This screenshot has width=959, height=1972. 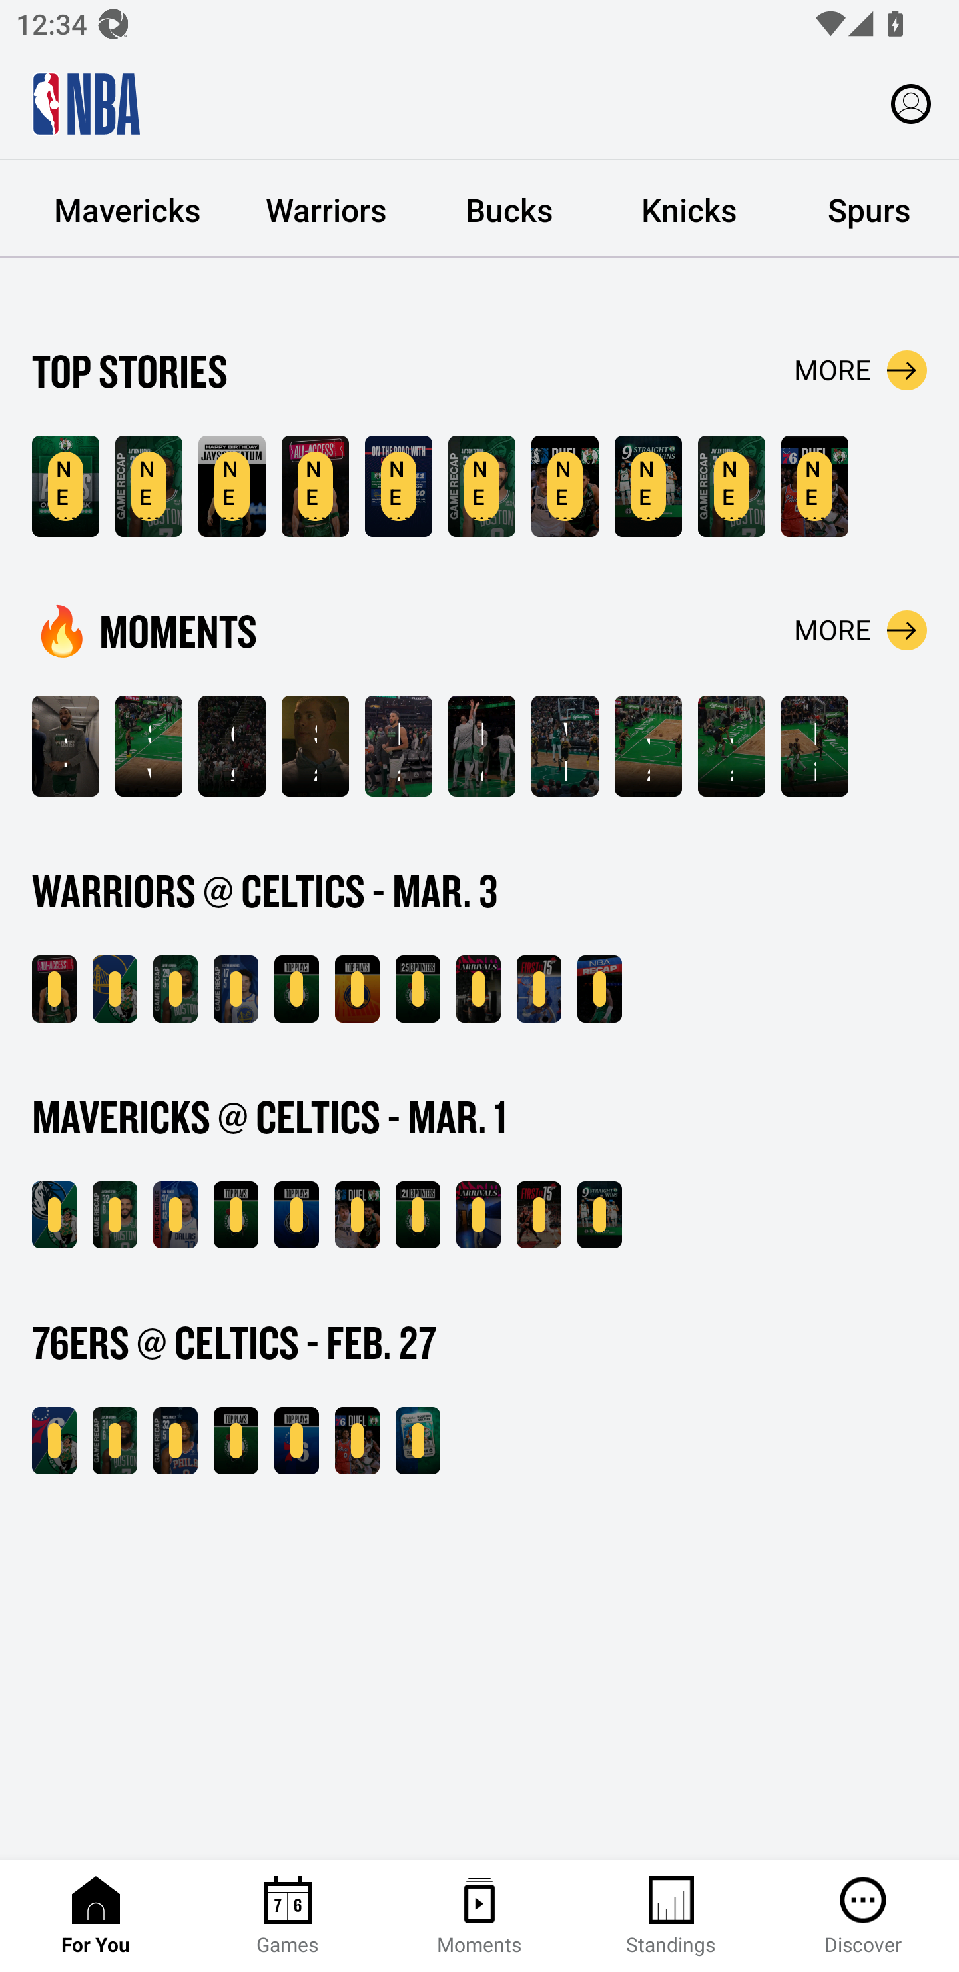 I want to click on NEW PHI's Top Plays from PHI vs. BOS, so click(x=296, y=1442).